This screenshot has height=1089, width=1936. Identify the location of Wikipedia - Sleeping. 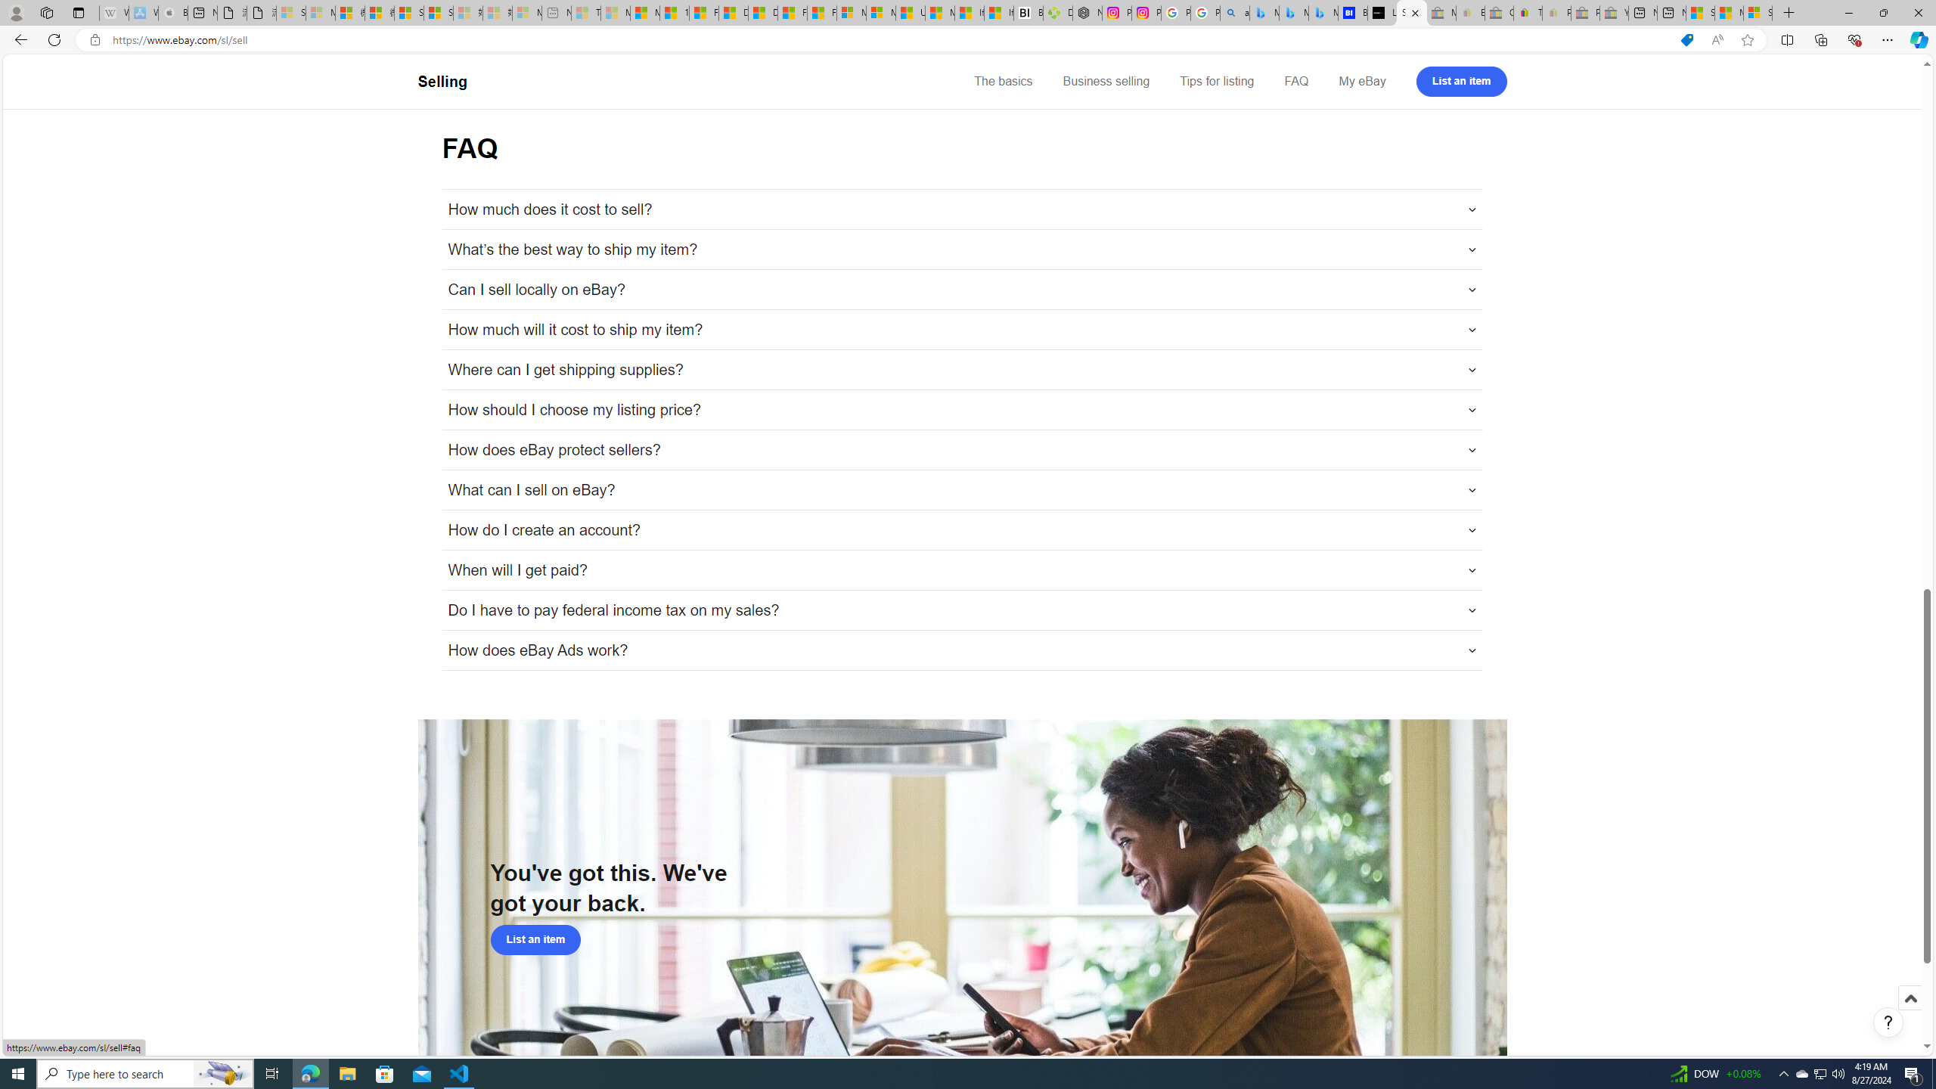
(113, 13).